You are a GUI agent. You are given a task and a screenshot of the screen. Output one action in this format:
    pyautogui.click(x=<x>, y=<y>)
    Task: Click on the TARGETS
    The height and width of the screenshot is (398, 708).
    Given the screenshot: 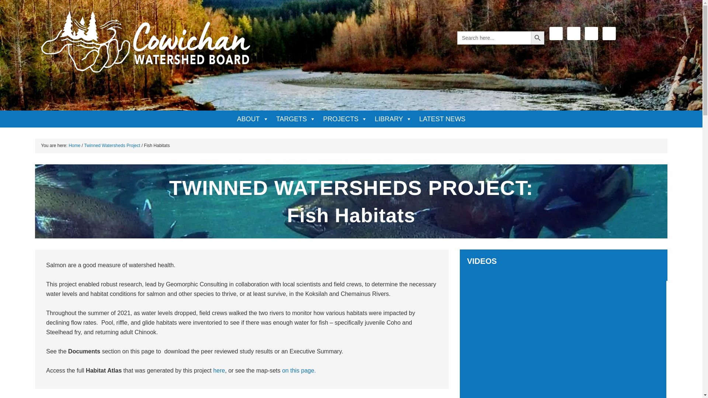 What is the action you would take?
    pyautogui.click(x=296, y=119)
    